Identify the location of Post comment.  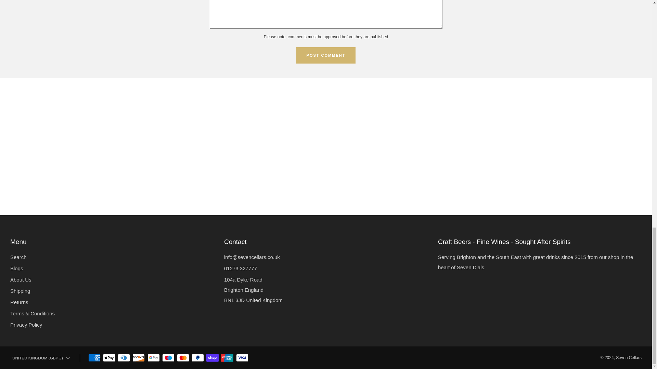
(326, 55).